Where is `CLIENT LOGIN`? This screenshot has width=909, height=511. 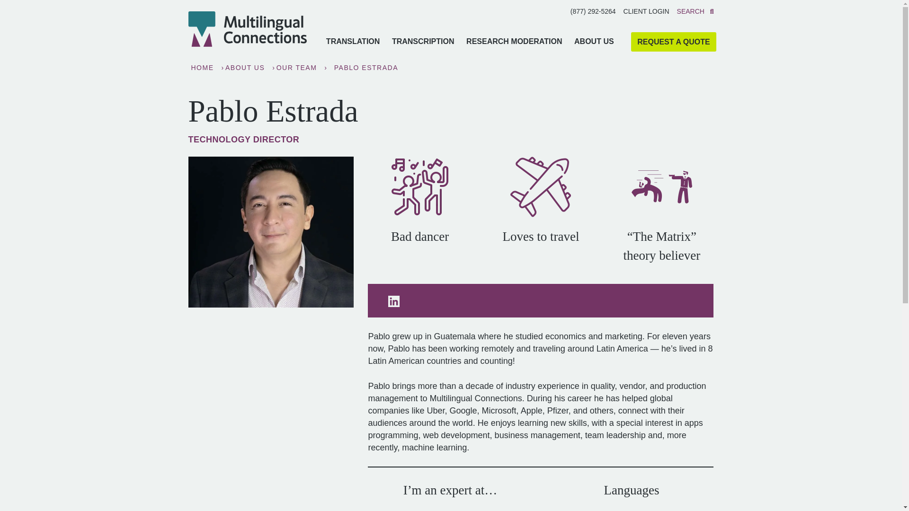
CLIENT LOGIN is located at coordinates (646, 11).